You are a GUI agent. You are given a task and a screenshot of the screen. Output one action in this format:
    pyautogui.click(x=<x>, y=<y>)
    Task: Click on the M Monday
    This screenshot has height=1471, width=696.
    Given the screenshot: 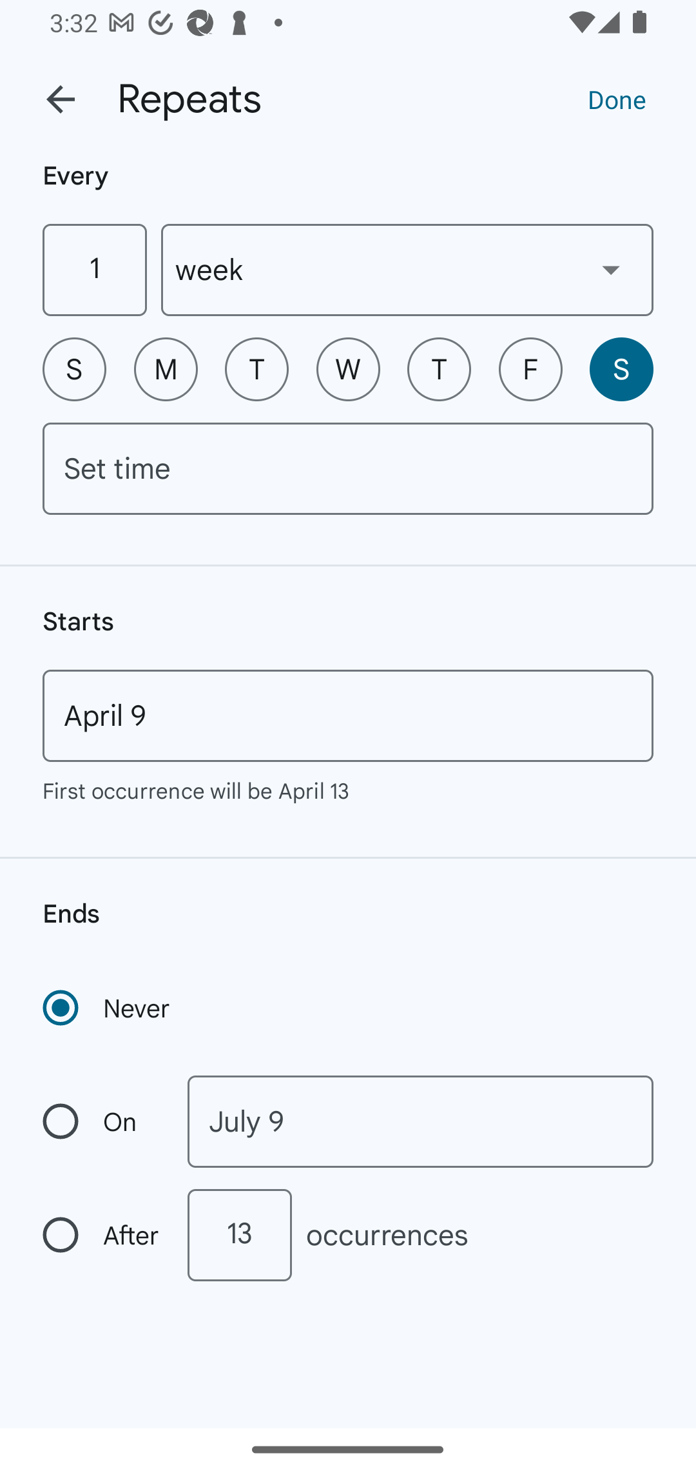 What is the action you would take?
    pyautogui.click(x=166, y=369)
    